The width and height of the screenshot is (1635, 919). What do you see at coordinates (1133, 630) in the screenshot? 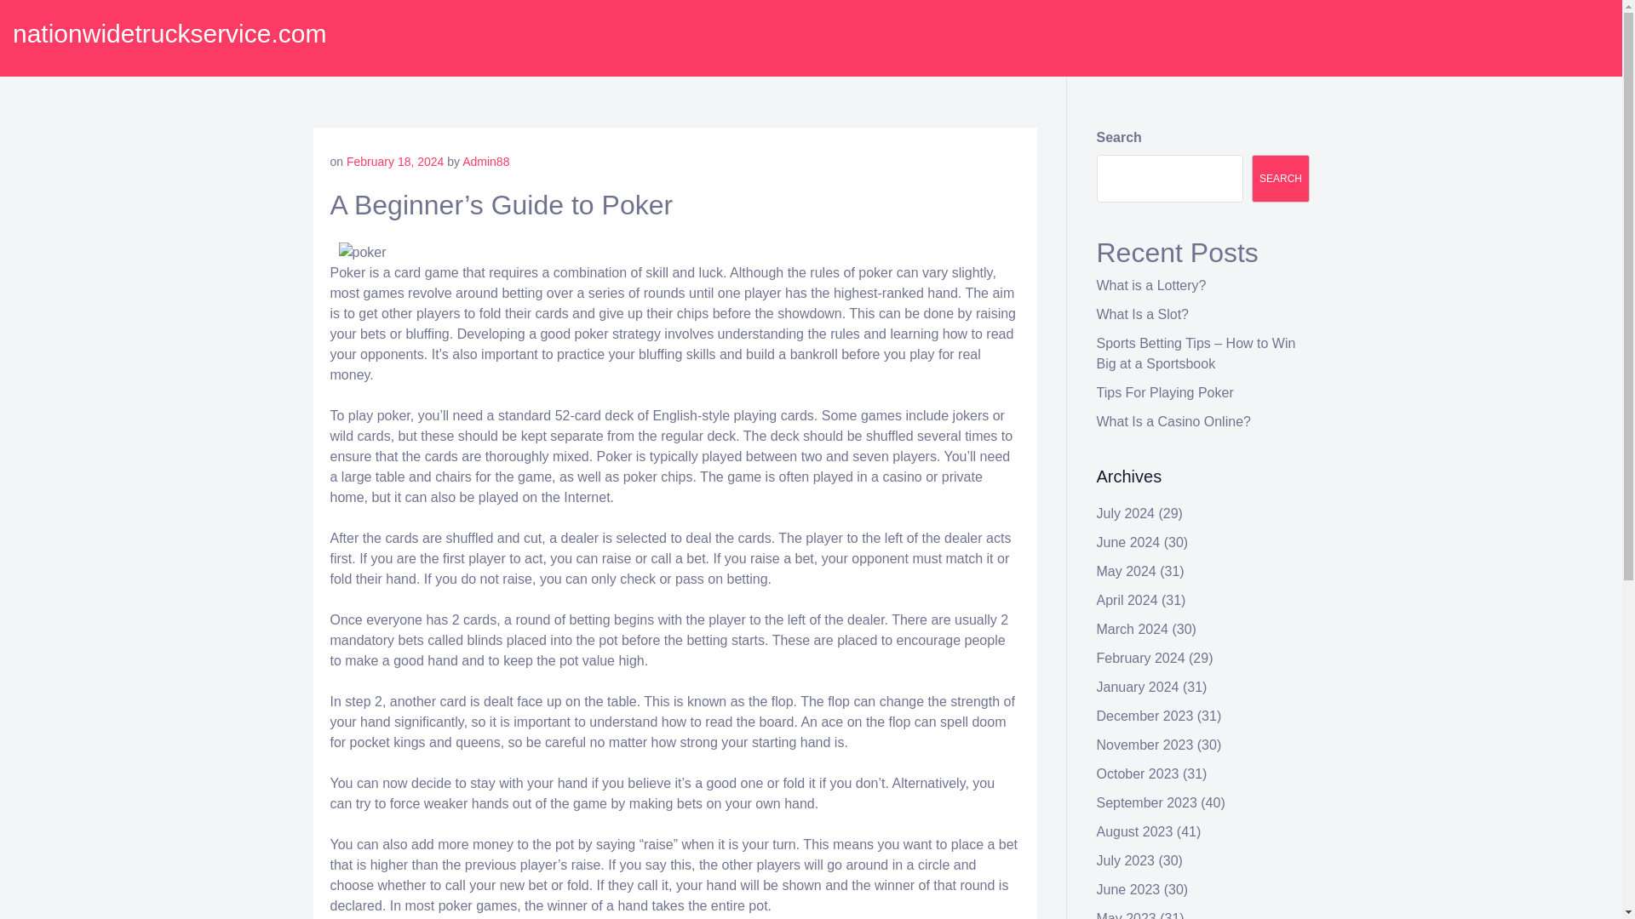
I see `March 2024` at bounding box center [1133, 630].